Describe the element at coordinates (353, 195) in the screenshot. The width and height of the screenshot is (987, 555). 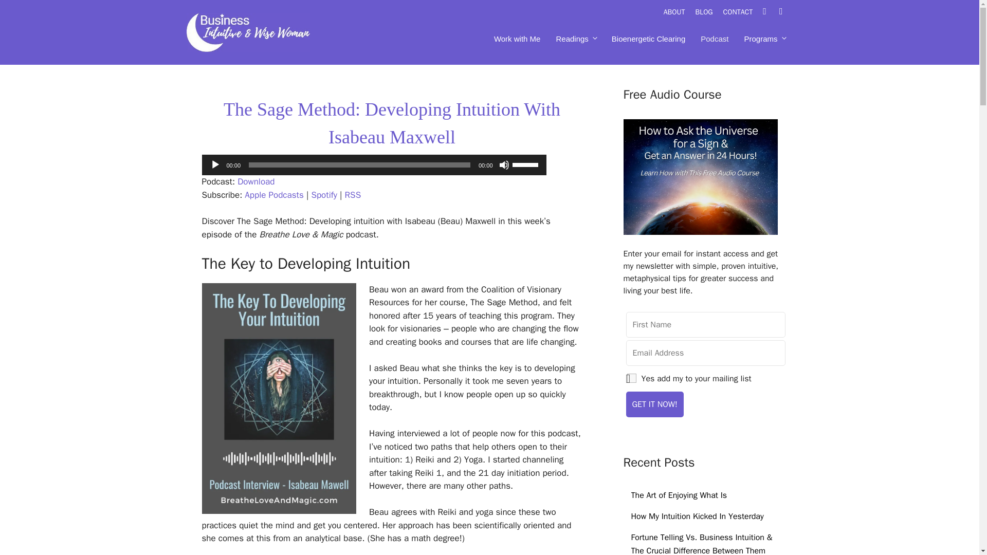
I see `RSS` at that location.